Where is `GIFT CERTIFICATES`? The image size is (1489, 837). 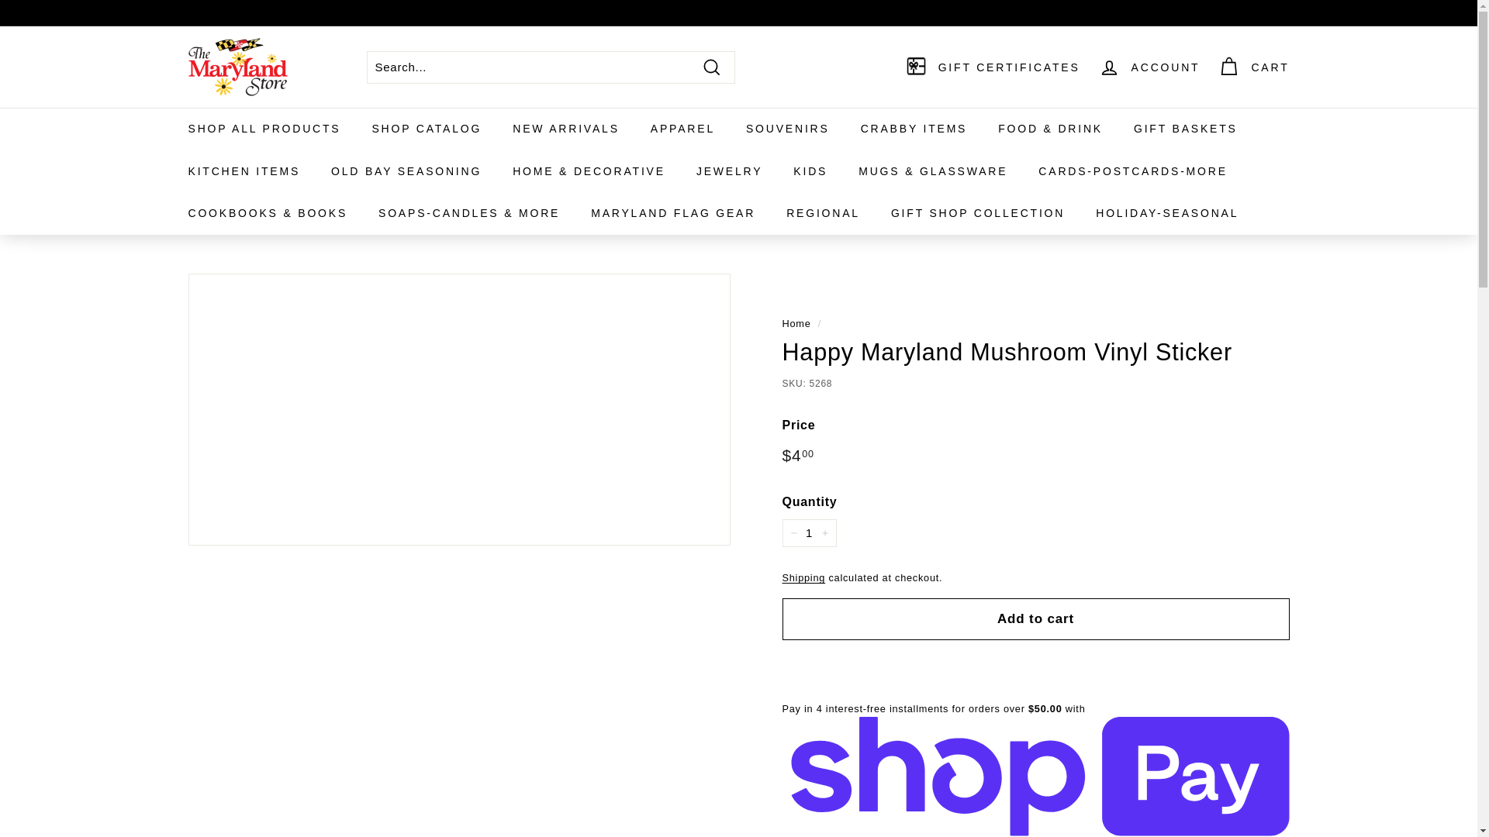 GIFT CERTIFICATES is located at coordinates (993, 67).